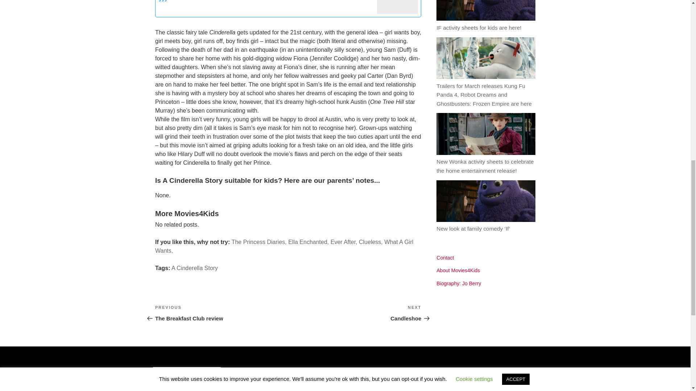 This screenshot has width=696, height=391. I want to click on Ever After,, so click(371, 242).